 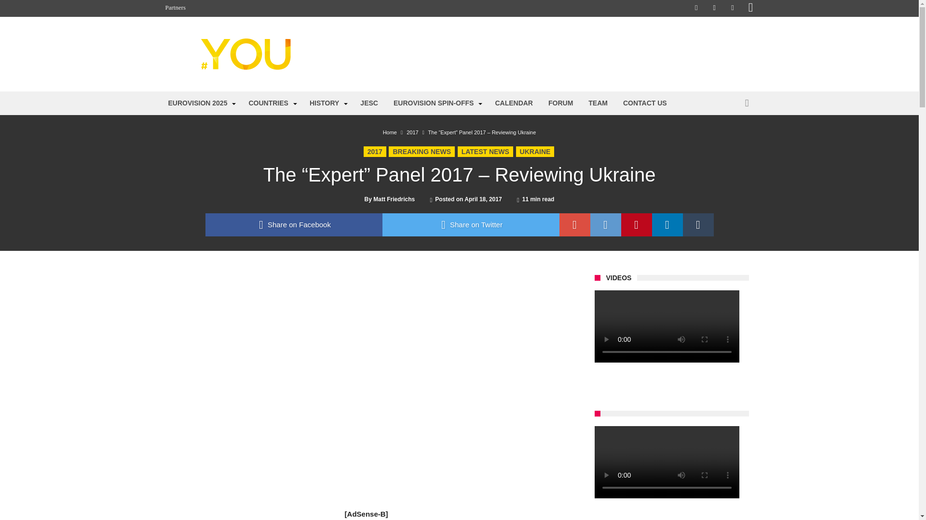 What do you see at coordinates (696, 8) in the screenshot?
I see `Facebook` at bounding box center [696, 8].